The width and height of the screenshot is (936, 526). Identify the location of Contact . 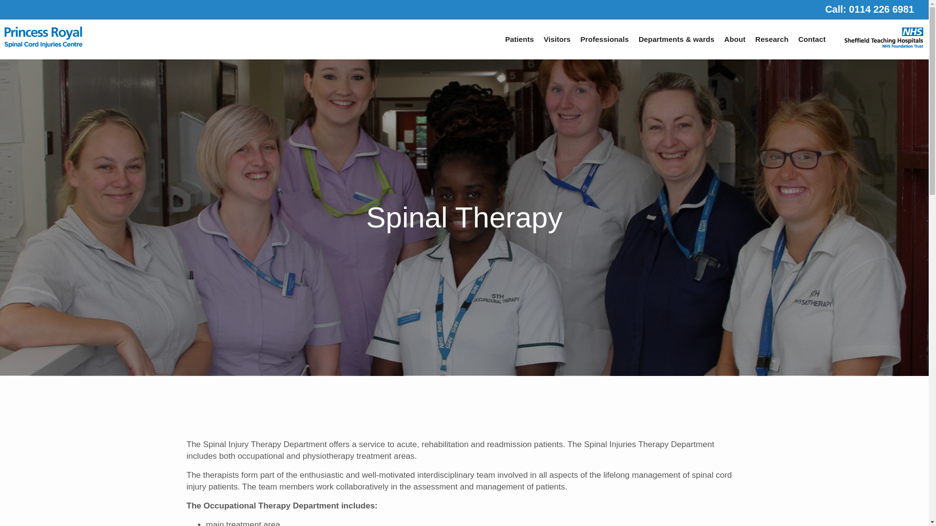
(813, 39).